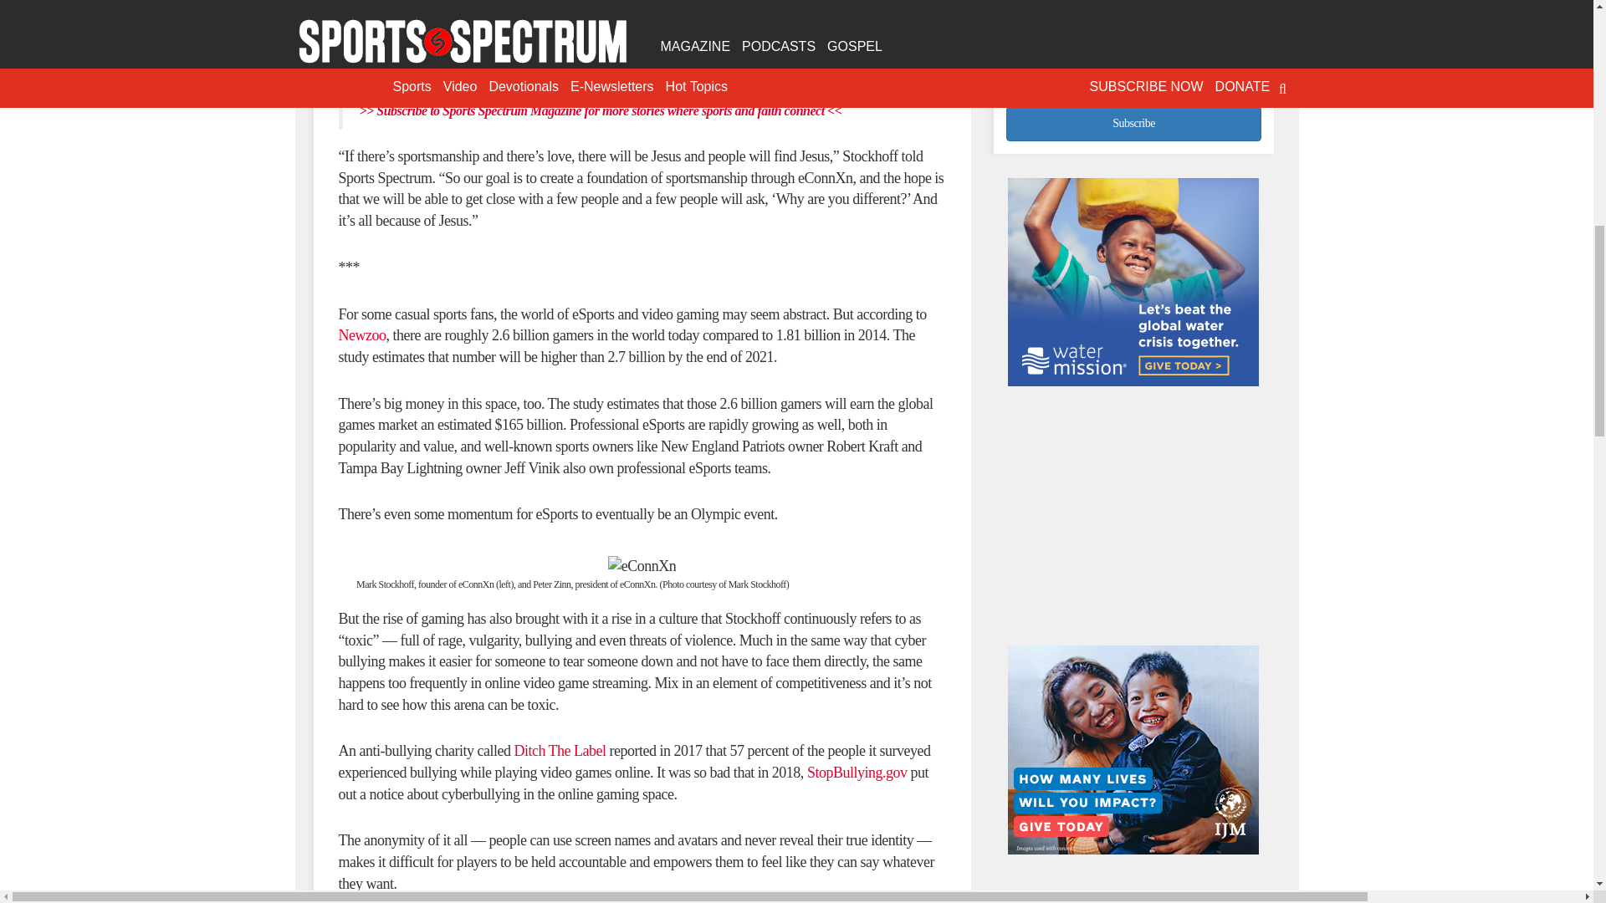  I want to click on StopBullying.gov, so click(857, 773).